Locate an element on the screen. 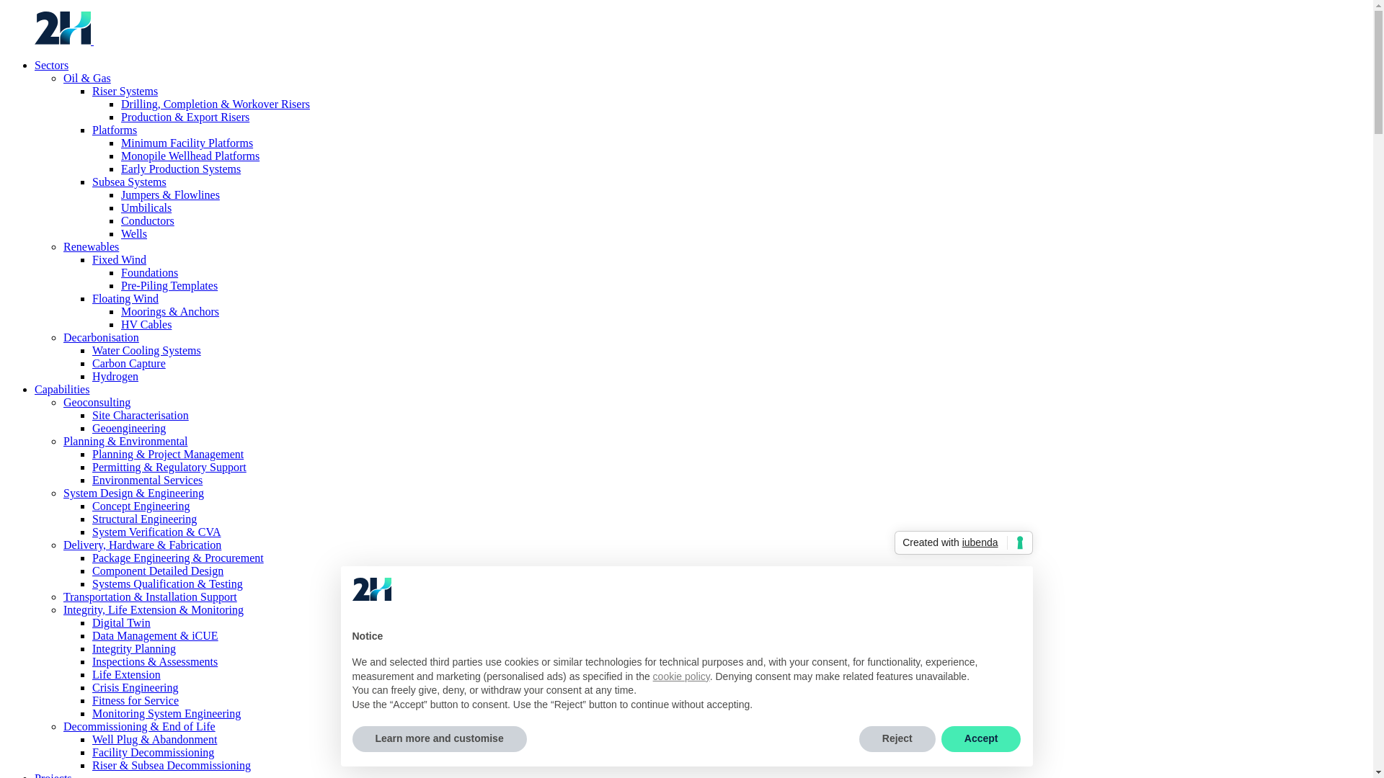 The image size is (1384, 778). Accept is located at coordinates (982, 739).